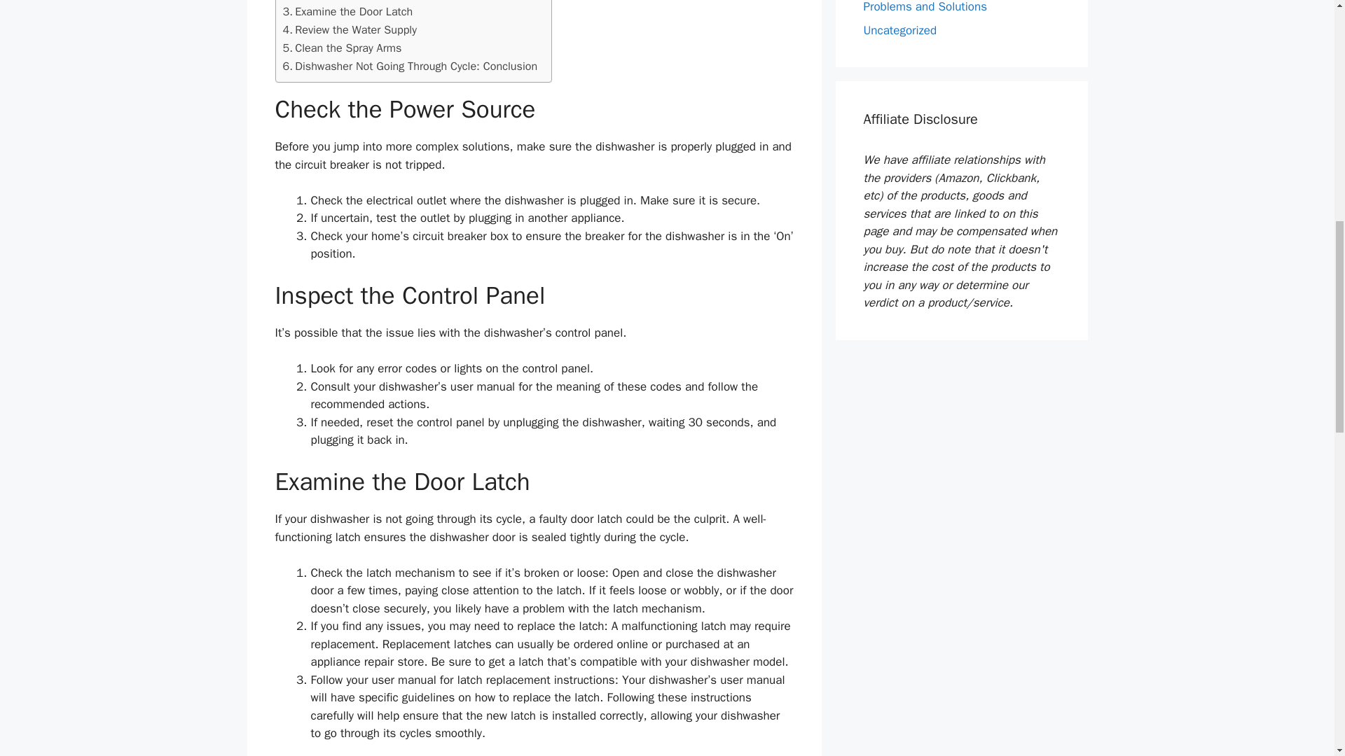 The height and width of the screenshot is (756, 1345). What do you see at coordinates (351, 1) in the screenshot?
I see `Inspect the Control Panel` at bounding box center [351, 1].